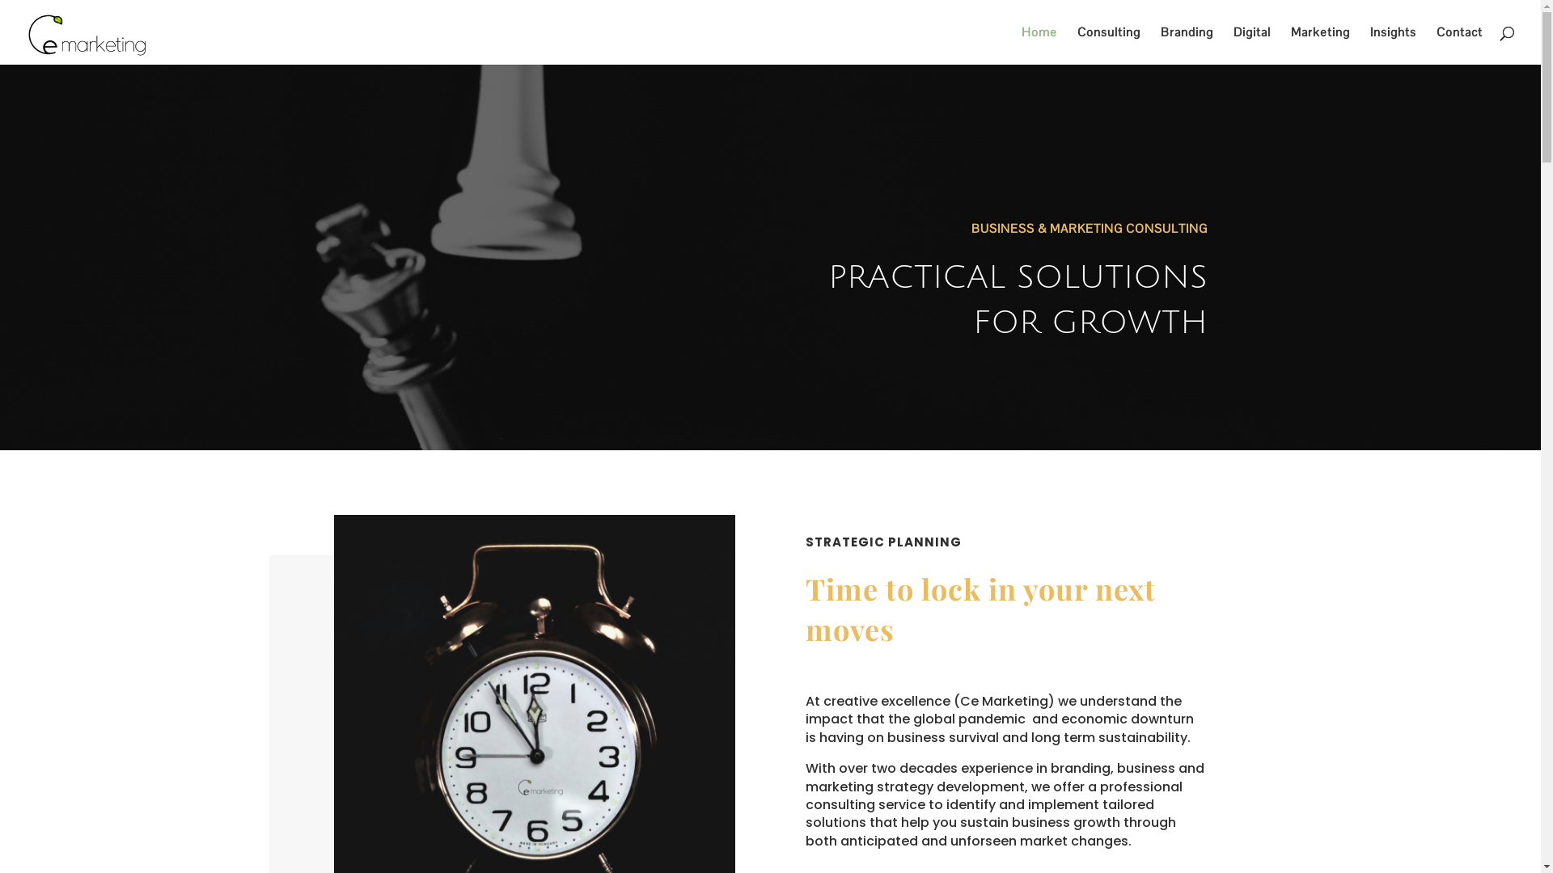  What do you see at coordinates (1187, 45) in the screenshot?
I see `Branding` at bounding box center [1187, 45].